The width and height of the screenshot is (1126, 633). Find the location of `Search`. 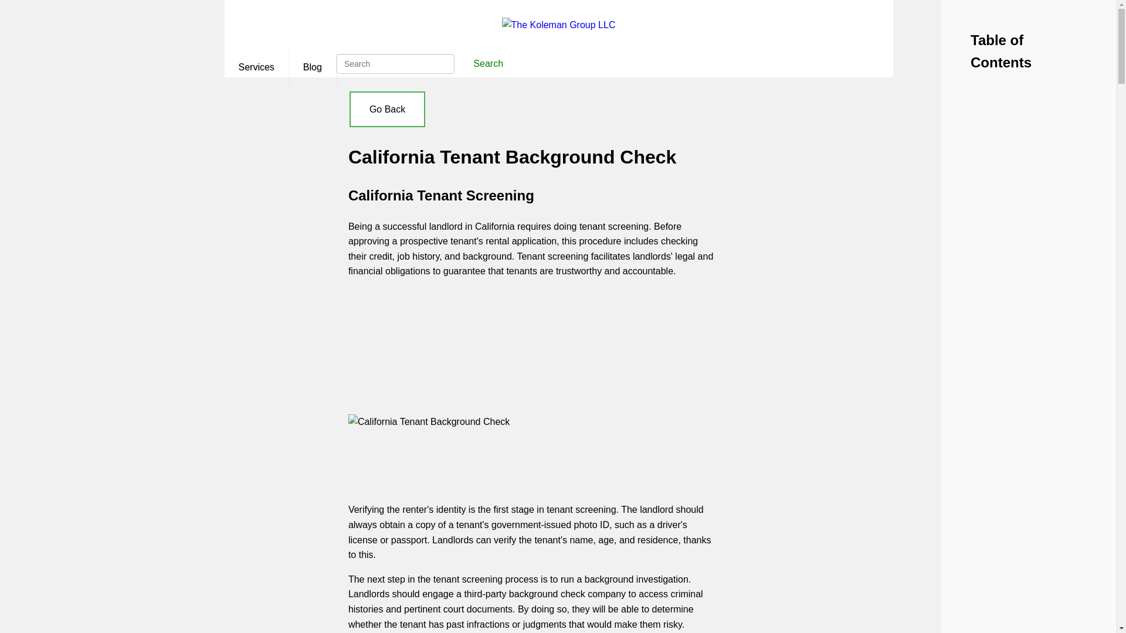

Search is located at coordinates (488, 63).